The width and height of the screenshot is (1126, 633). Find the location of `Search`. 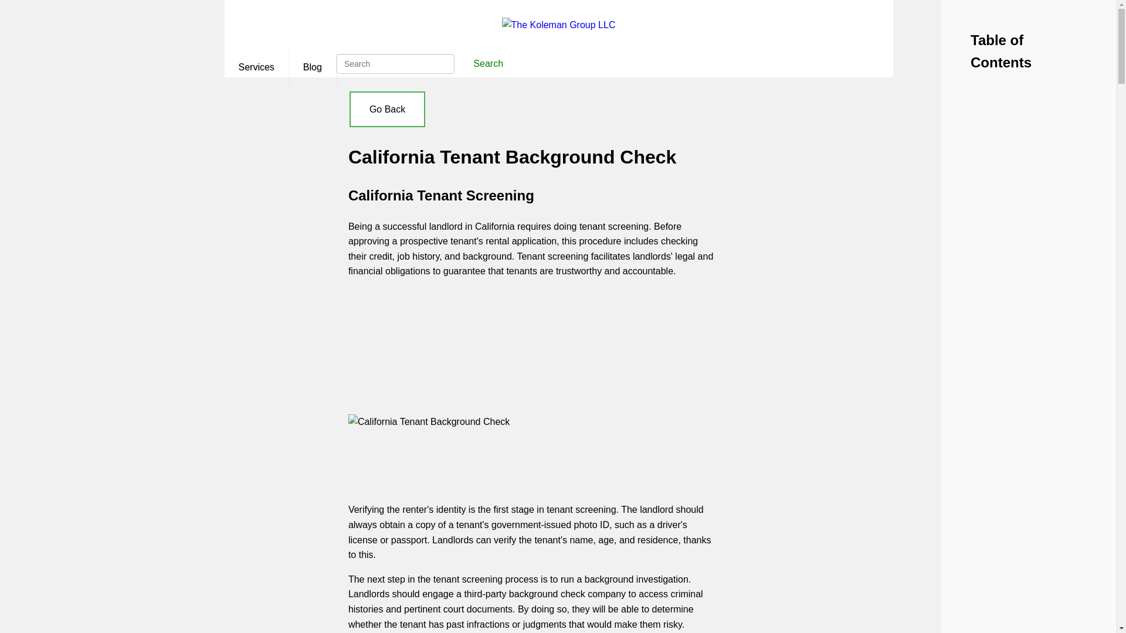

Search is located at coordinates (488, 63).